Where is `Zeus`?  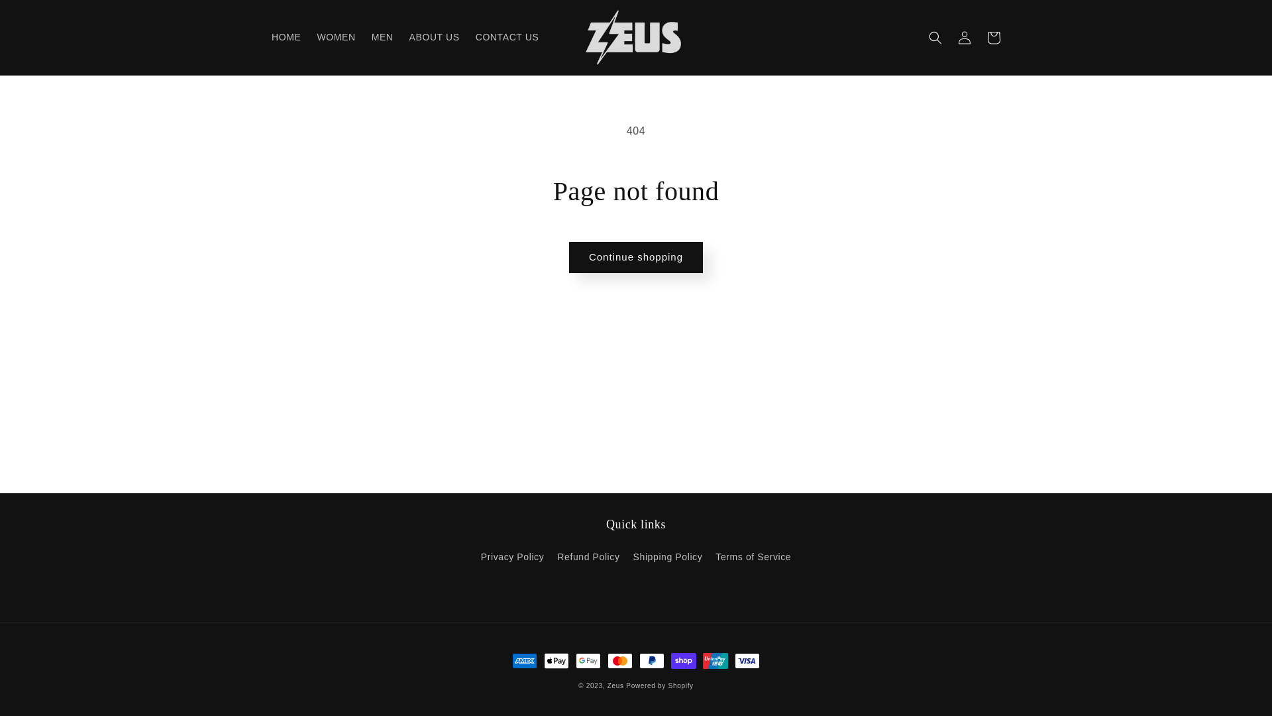 Zeus is located at coordinates (617, 686).